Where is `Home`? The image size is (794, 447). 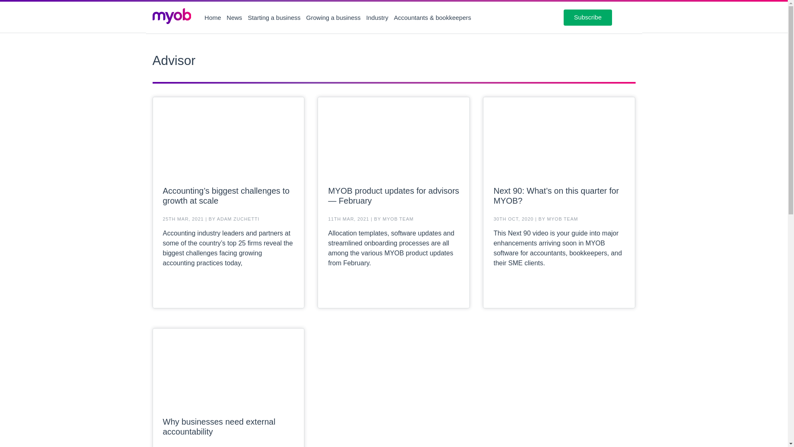
Home is located at coordinates (213, 17).